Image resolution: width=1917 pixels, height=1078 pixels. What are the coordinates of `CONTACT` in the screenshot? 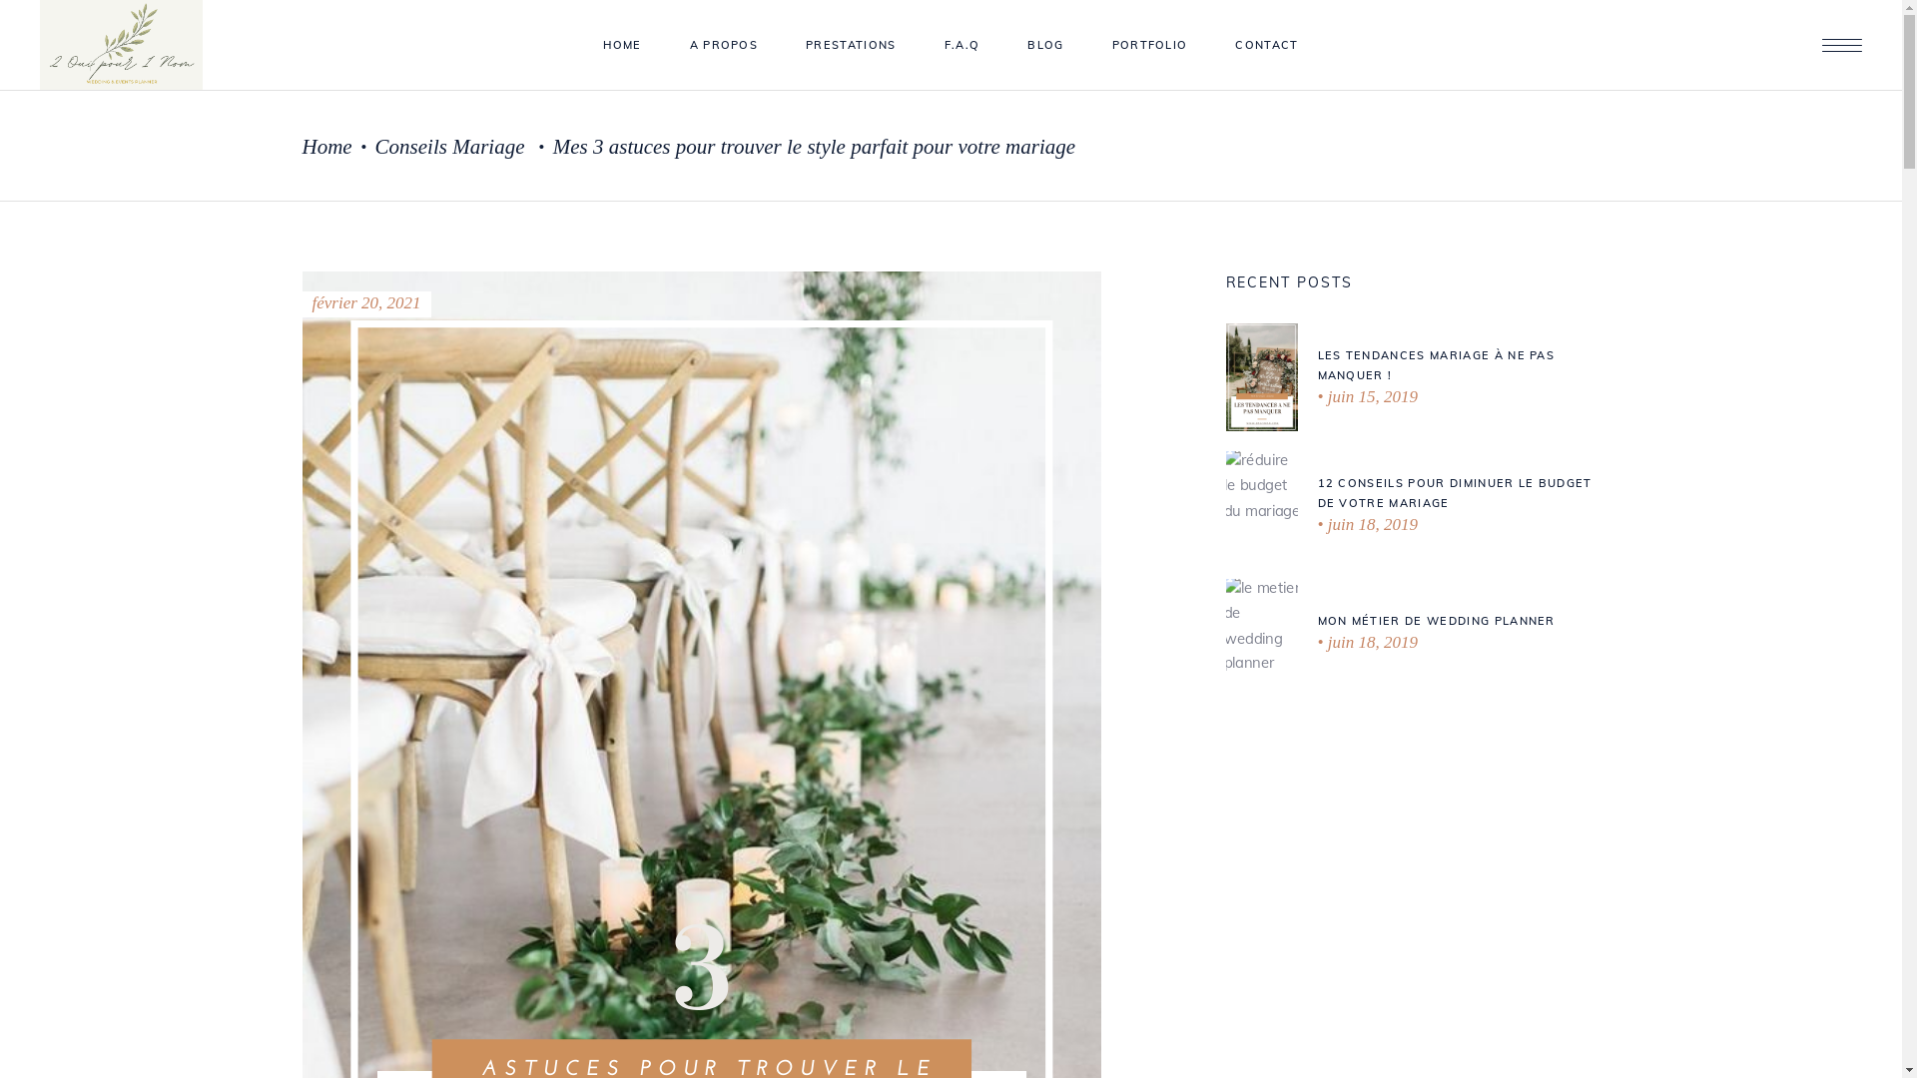 It's located at (1266, 46).